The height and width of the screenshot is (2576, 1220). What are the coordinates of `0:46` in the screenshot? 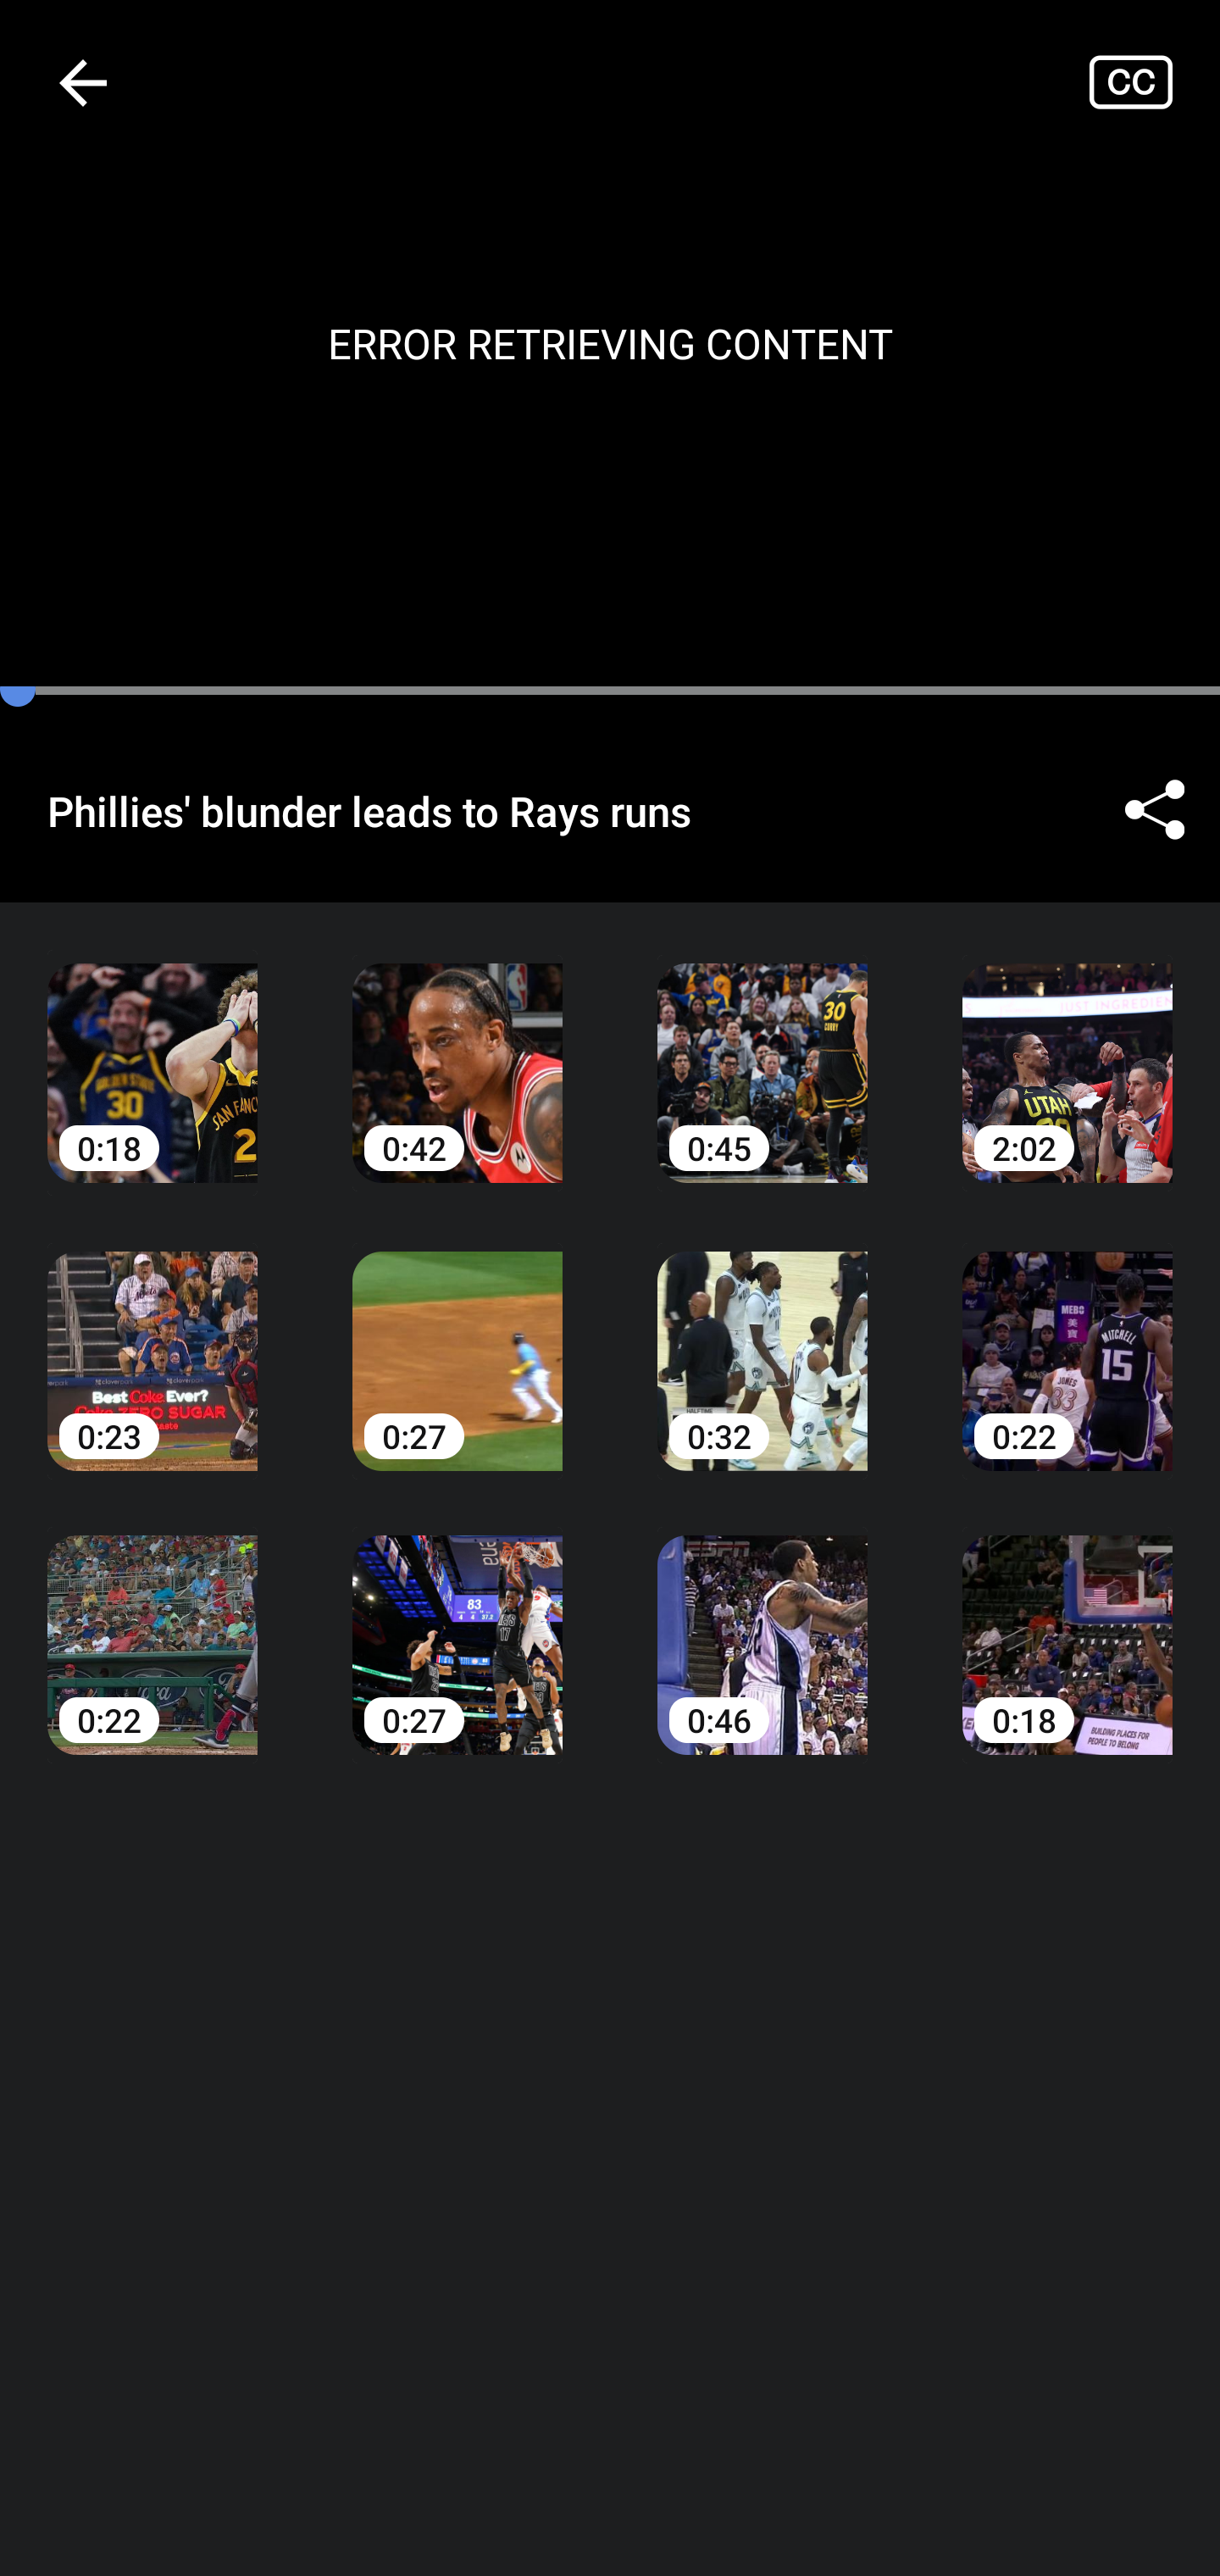 It's located at (762, 1621).